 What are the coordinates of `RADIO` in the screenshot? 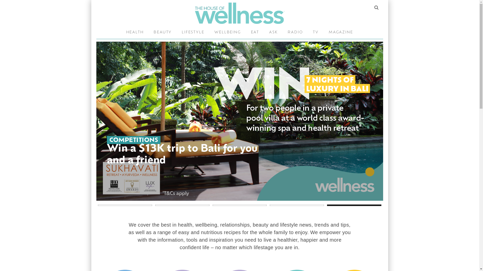 It's located at (295, 33).